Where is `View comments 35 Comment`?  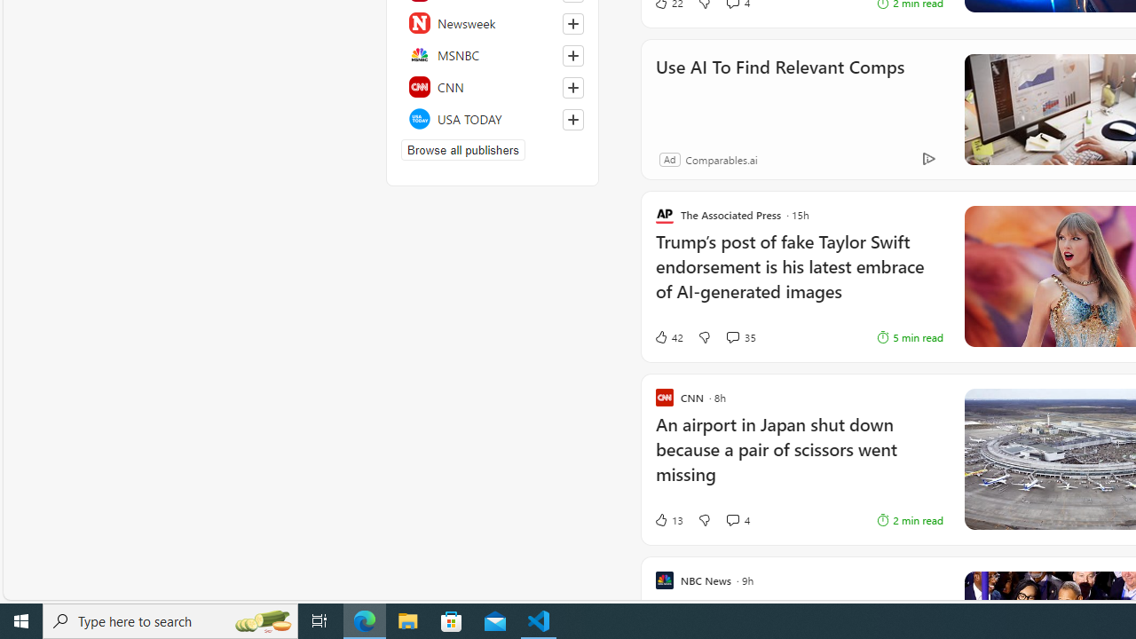 View comments 35 Comment is located at coordinates (740, 336).